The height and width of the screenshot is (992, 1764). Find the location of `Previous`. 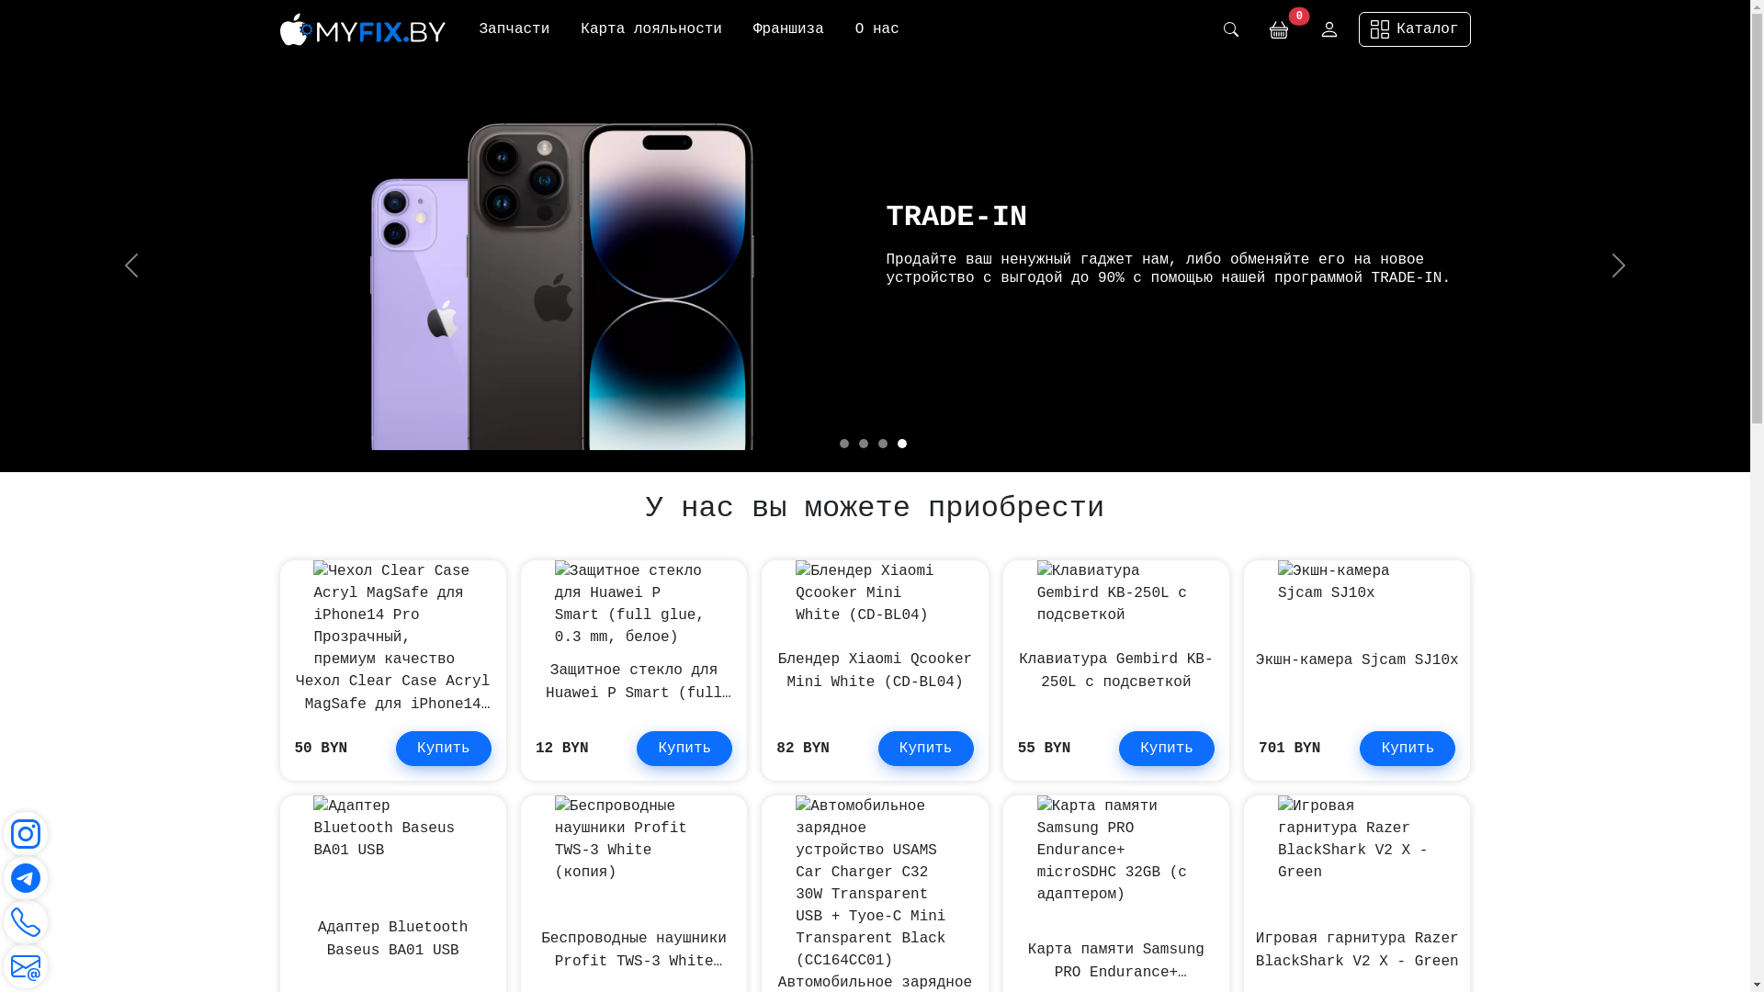

Previous is located at coordinates (131, 265).